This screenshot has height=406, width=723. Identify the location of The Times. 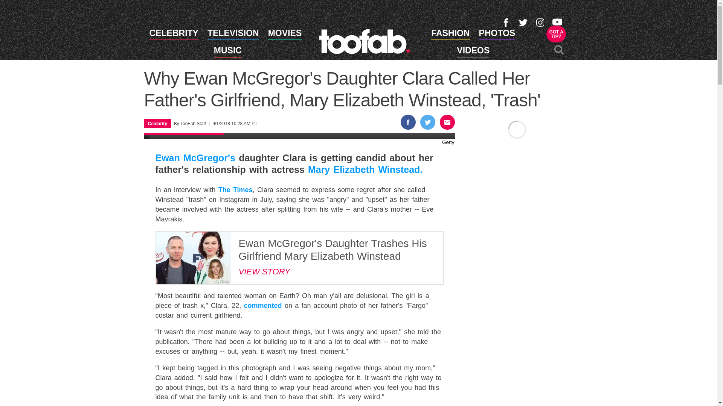
(235, 189).